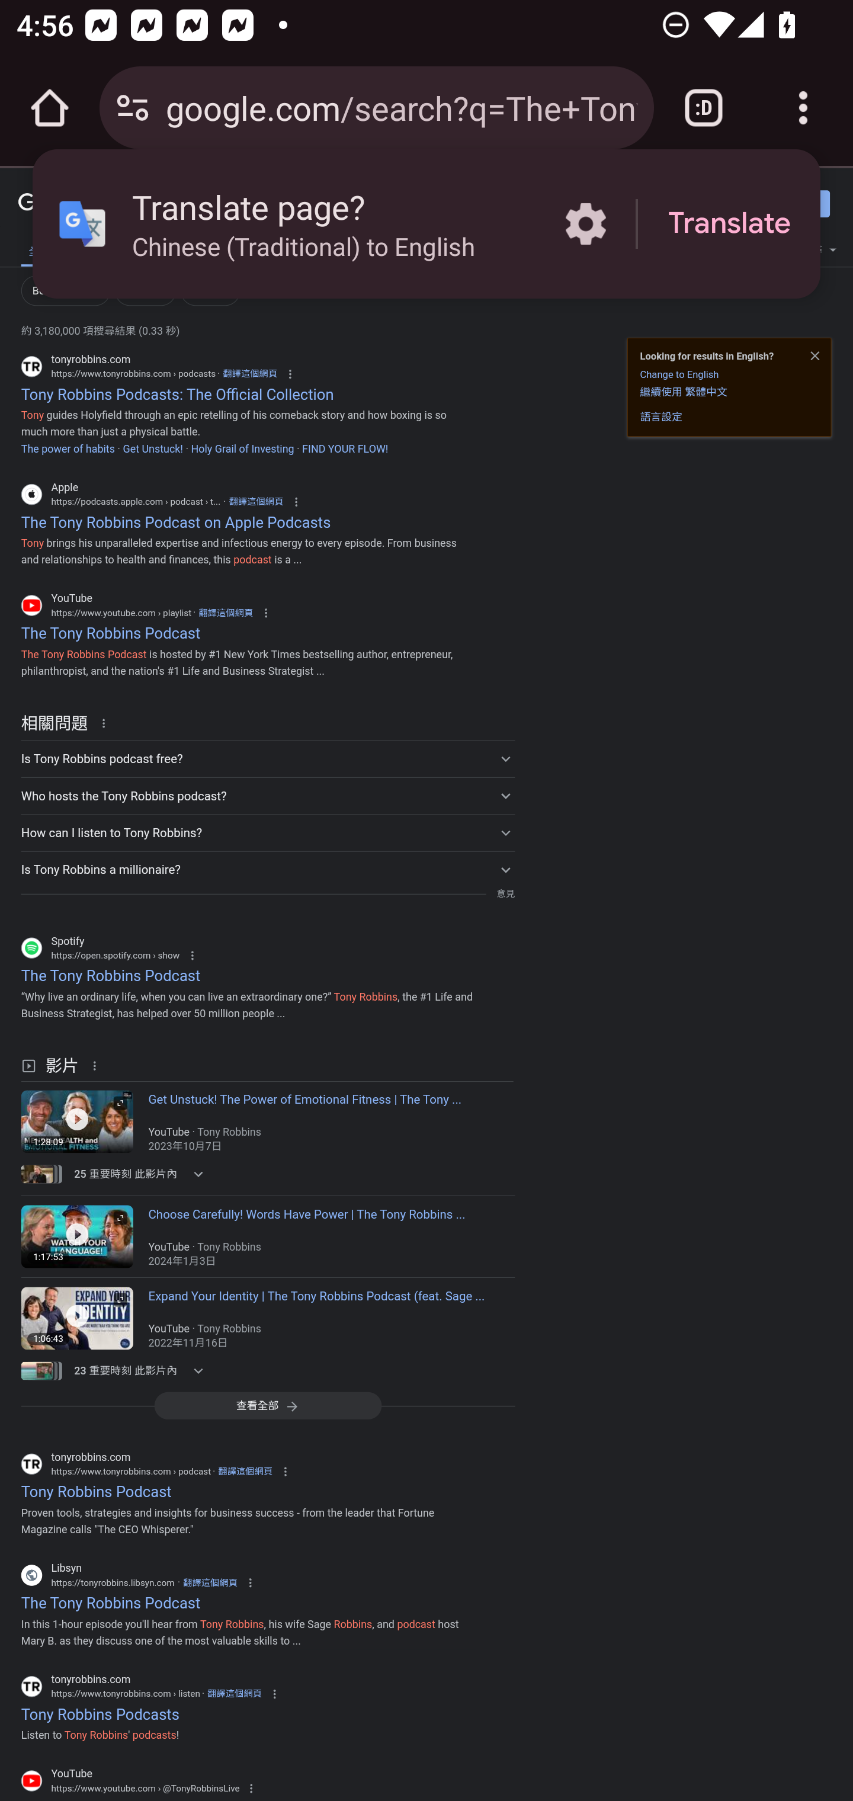 This screenshot has height=1801, width=853. I want to click on Open the home page, so click(50, 108).